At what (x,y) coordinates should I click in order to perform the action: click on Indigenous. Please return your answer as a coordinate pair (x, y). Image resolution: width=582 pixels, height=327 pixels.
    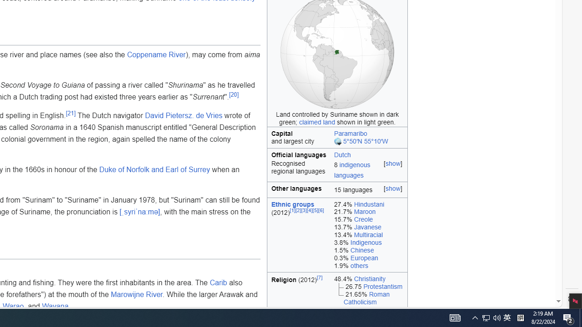
    Looking at the image, I should click on (366, 243).